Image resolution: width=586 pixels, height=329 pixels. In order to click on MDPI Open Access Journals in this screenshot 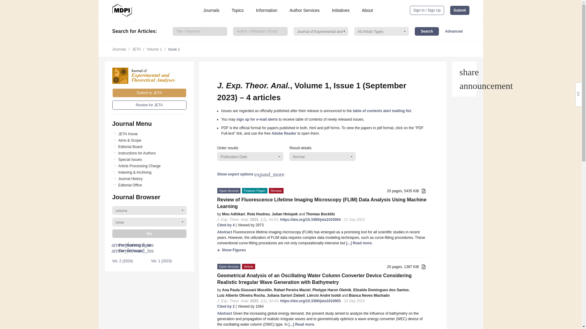, I will do `click(122, 10)`.